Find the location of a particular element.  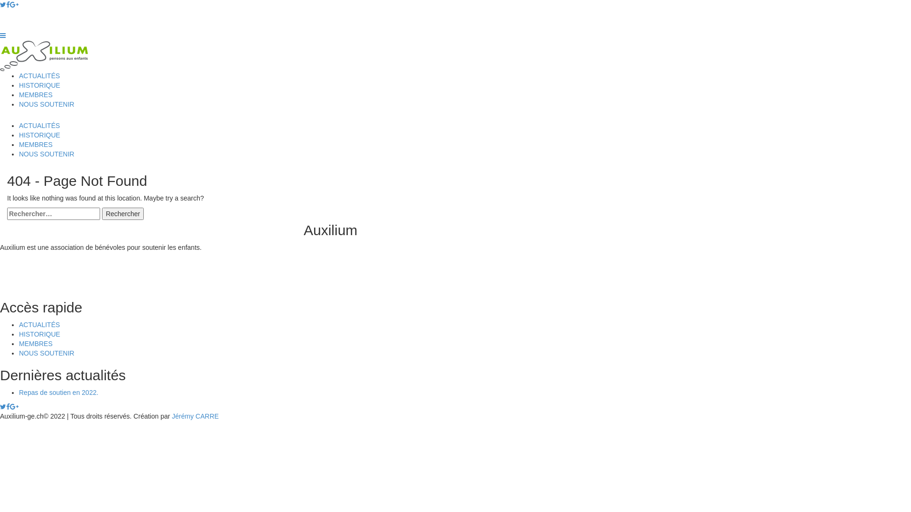

Repas de soutien en 2022. is located at coordinates (59, 393).